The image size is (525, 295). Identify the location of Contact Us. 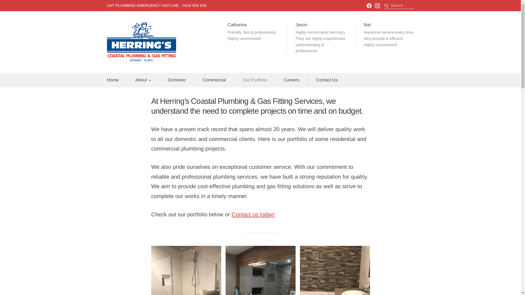
(327, 80).